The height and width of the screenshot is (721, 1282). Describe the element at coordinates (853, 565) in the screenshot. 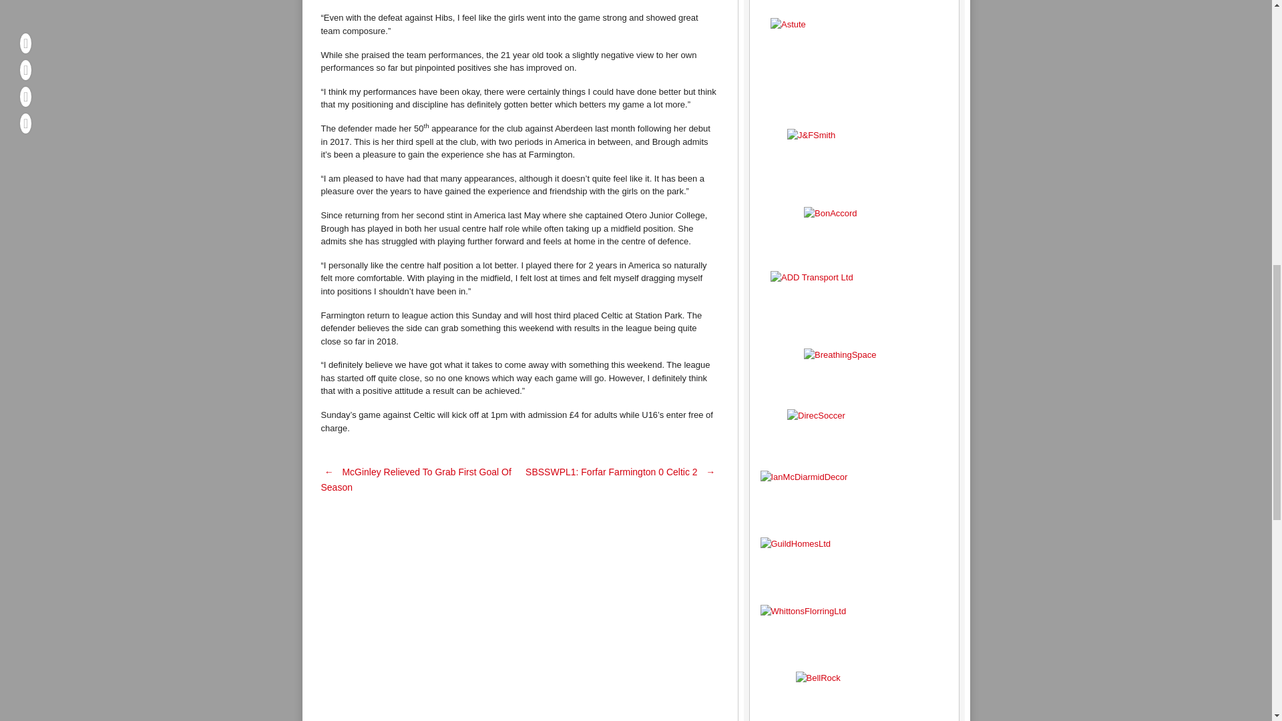

I see `GuildHomesLtd` at that location.